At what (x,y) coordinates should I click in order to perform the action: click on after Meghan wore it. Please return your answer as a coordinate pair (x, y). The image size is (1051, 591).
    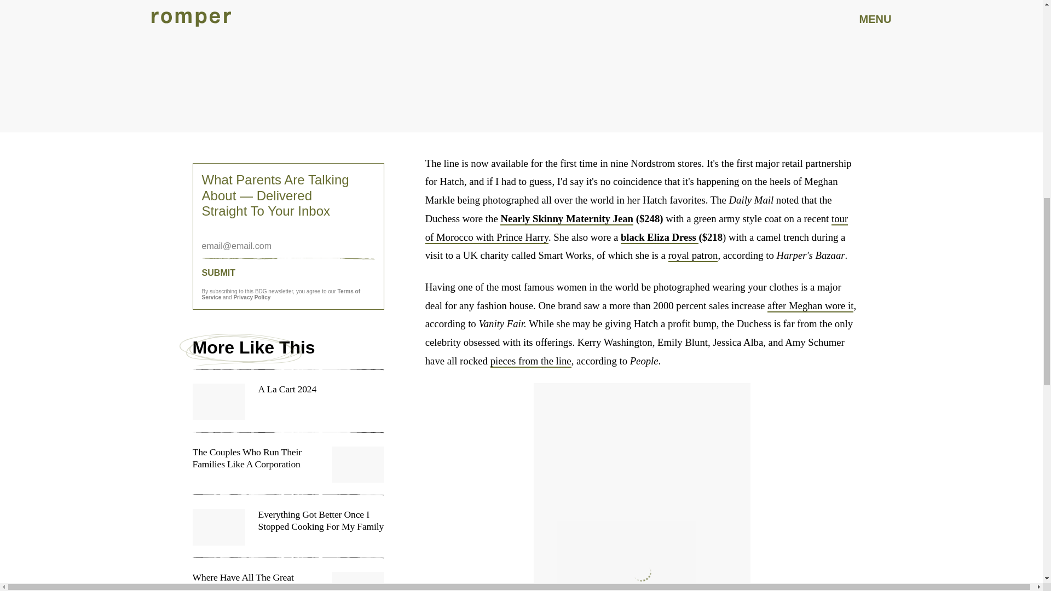
    Looking at the image, I should click on (810, 306).